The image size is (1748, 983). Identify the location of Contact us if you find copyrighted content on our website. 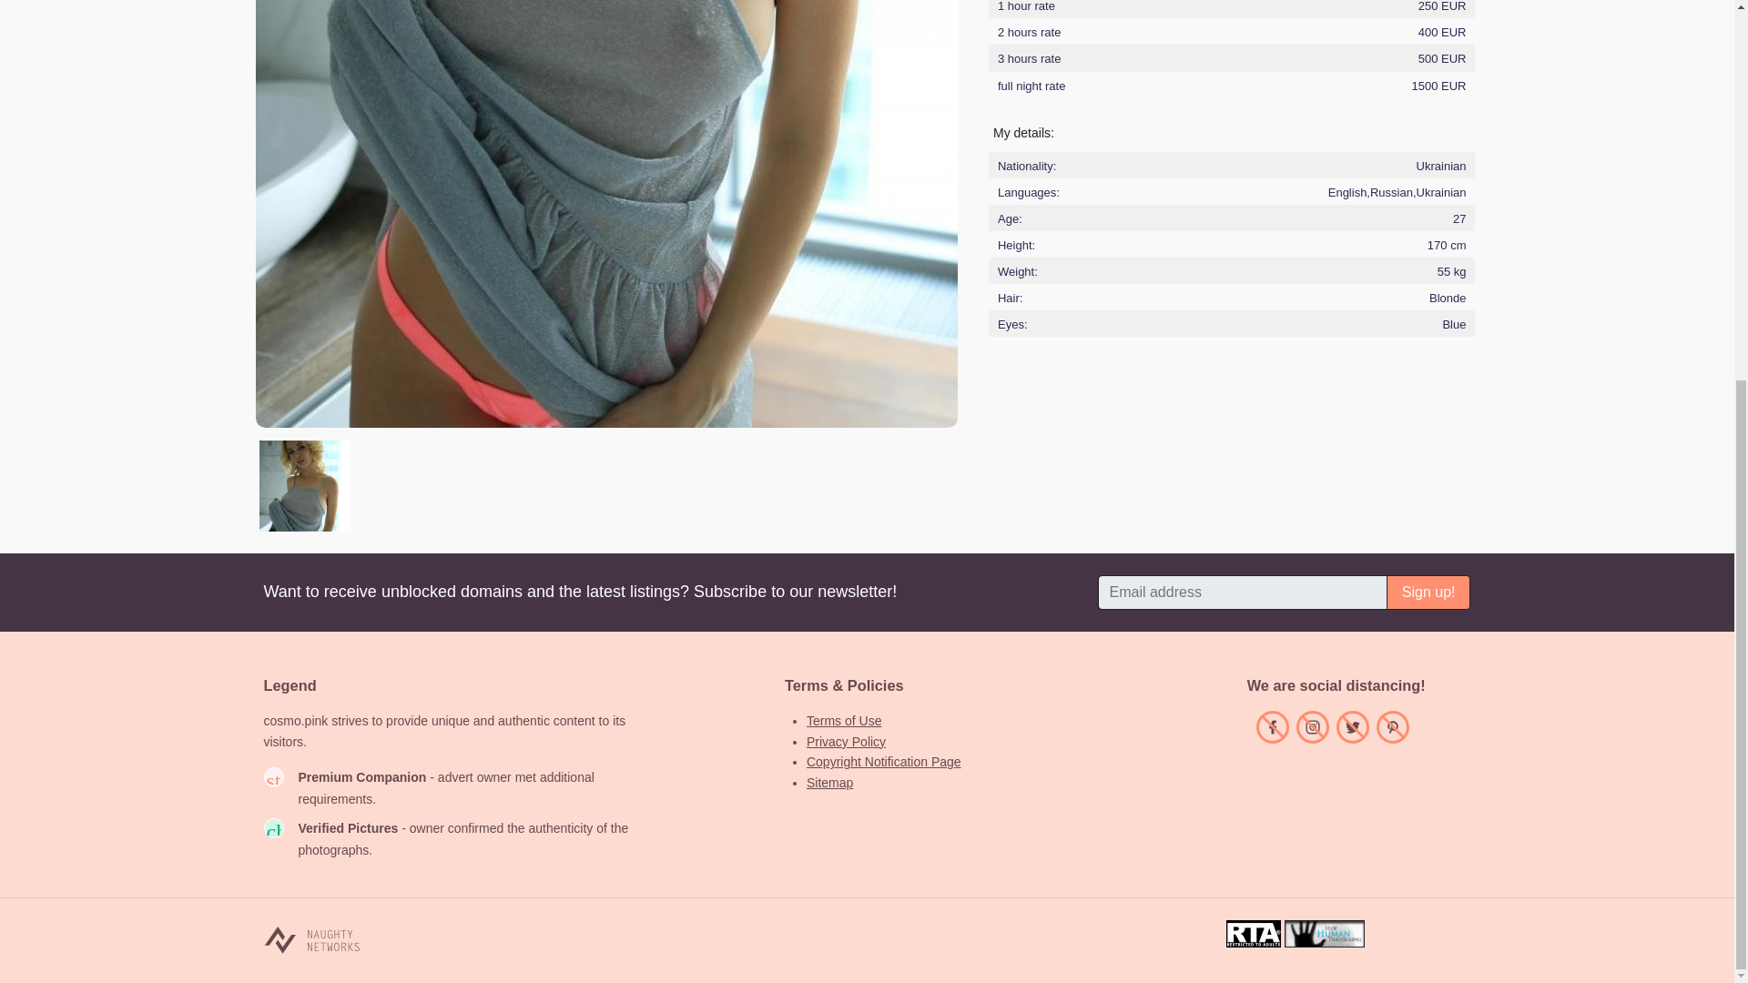
(883, 761).